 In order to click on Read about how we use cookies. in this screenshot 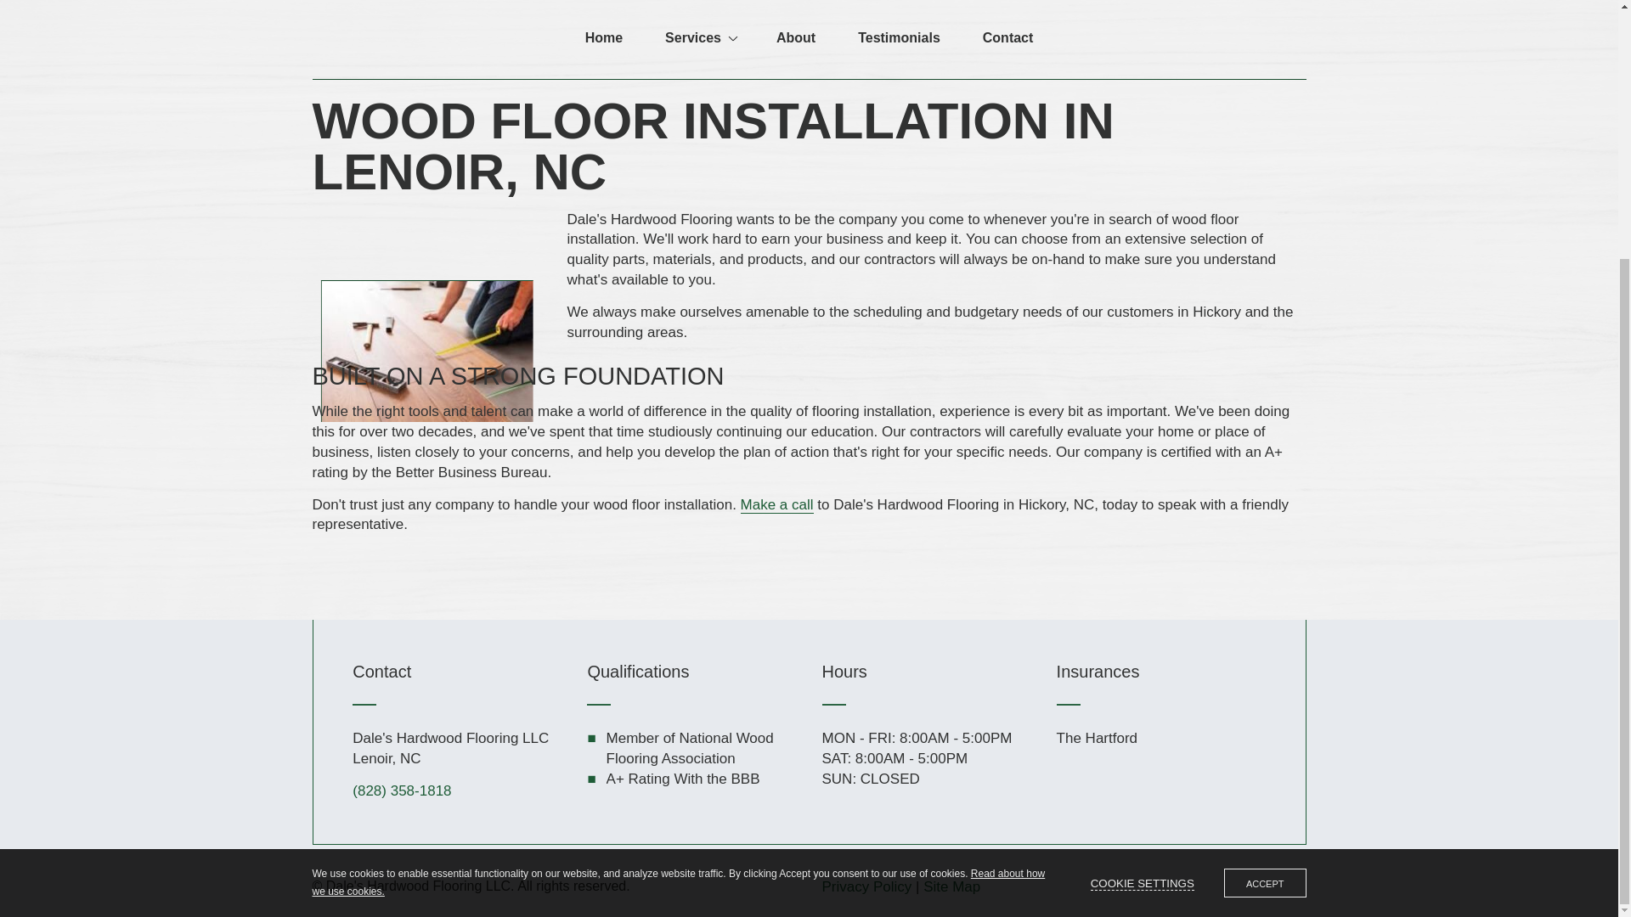, I will do `click(679, 532)`.